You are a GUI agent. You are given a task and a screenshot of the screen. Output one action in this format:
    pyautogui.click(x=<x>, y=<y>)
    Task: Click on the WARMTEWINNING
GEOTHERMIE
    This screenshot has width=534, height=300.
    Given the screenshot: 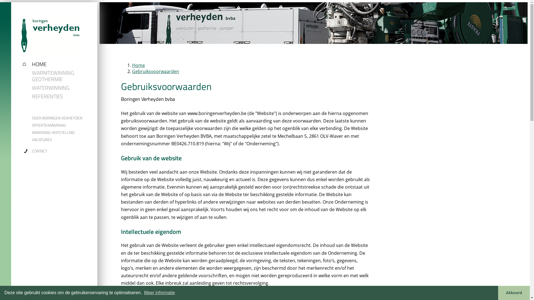 What is the action you would take?
    pyautogui.click(x=61, y=76)
    